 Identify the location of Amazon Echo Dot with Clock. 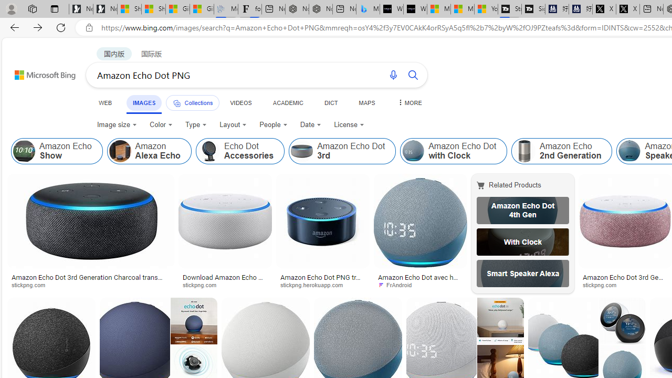
(413, 151).